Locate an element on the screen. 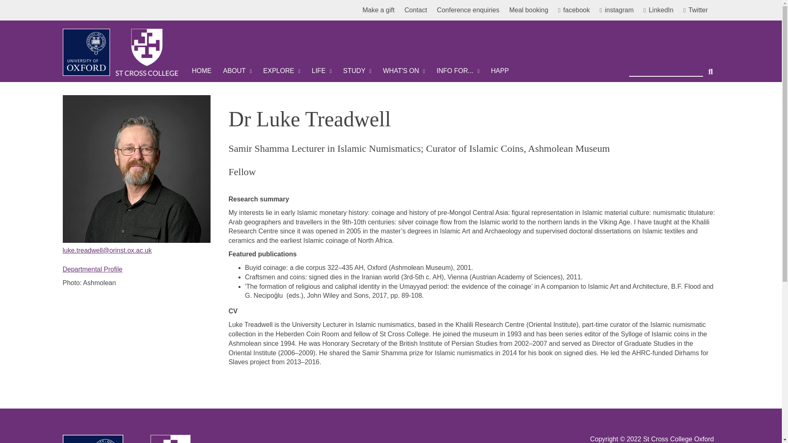 Image resolution: width=788 pixels, height=443 pixels. Meal booking is located at coordinates (529, 10).